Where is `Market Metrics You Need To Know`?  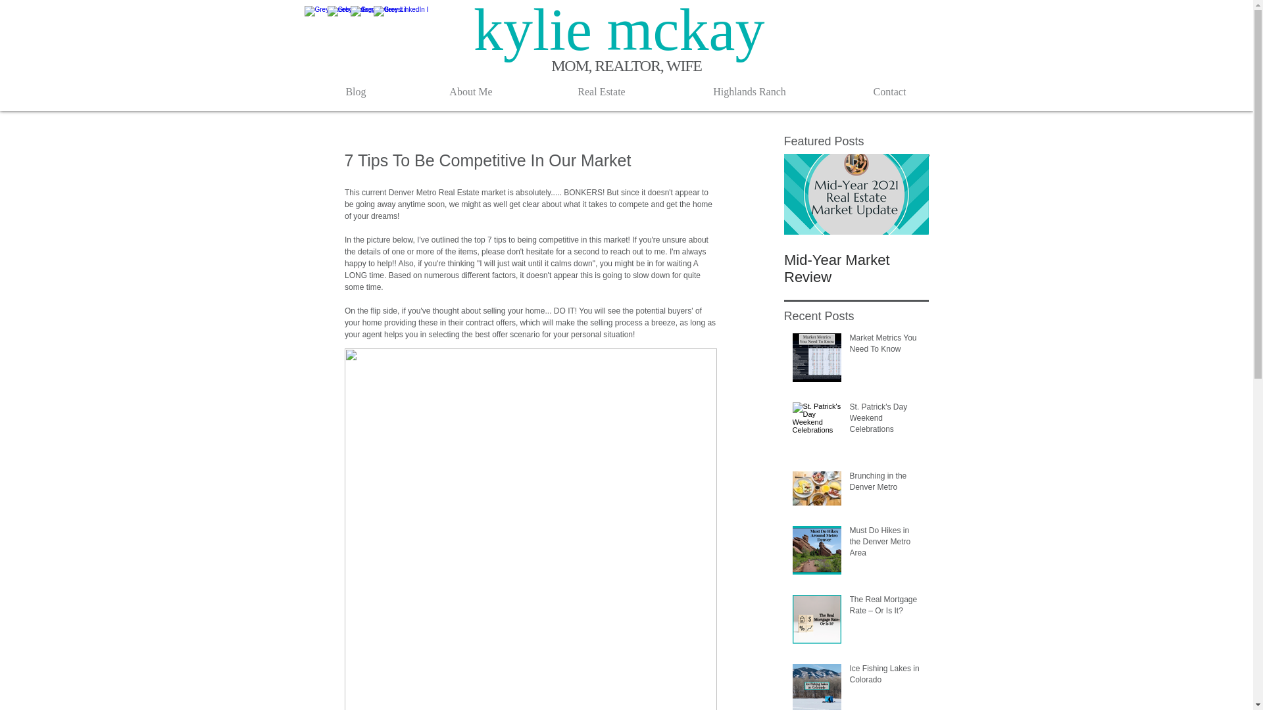
Market Metrics You Need To Know is located at coordinates (885, 346).